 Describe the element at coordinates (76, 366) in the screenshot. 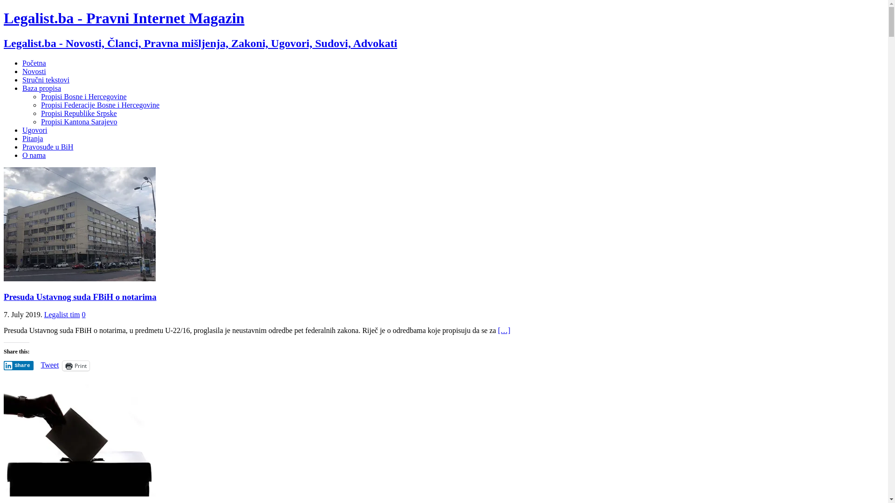

I see `Print` at that location.